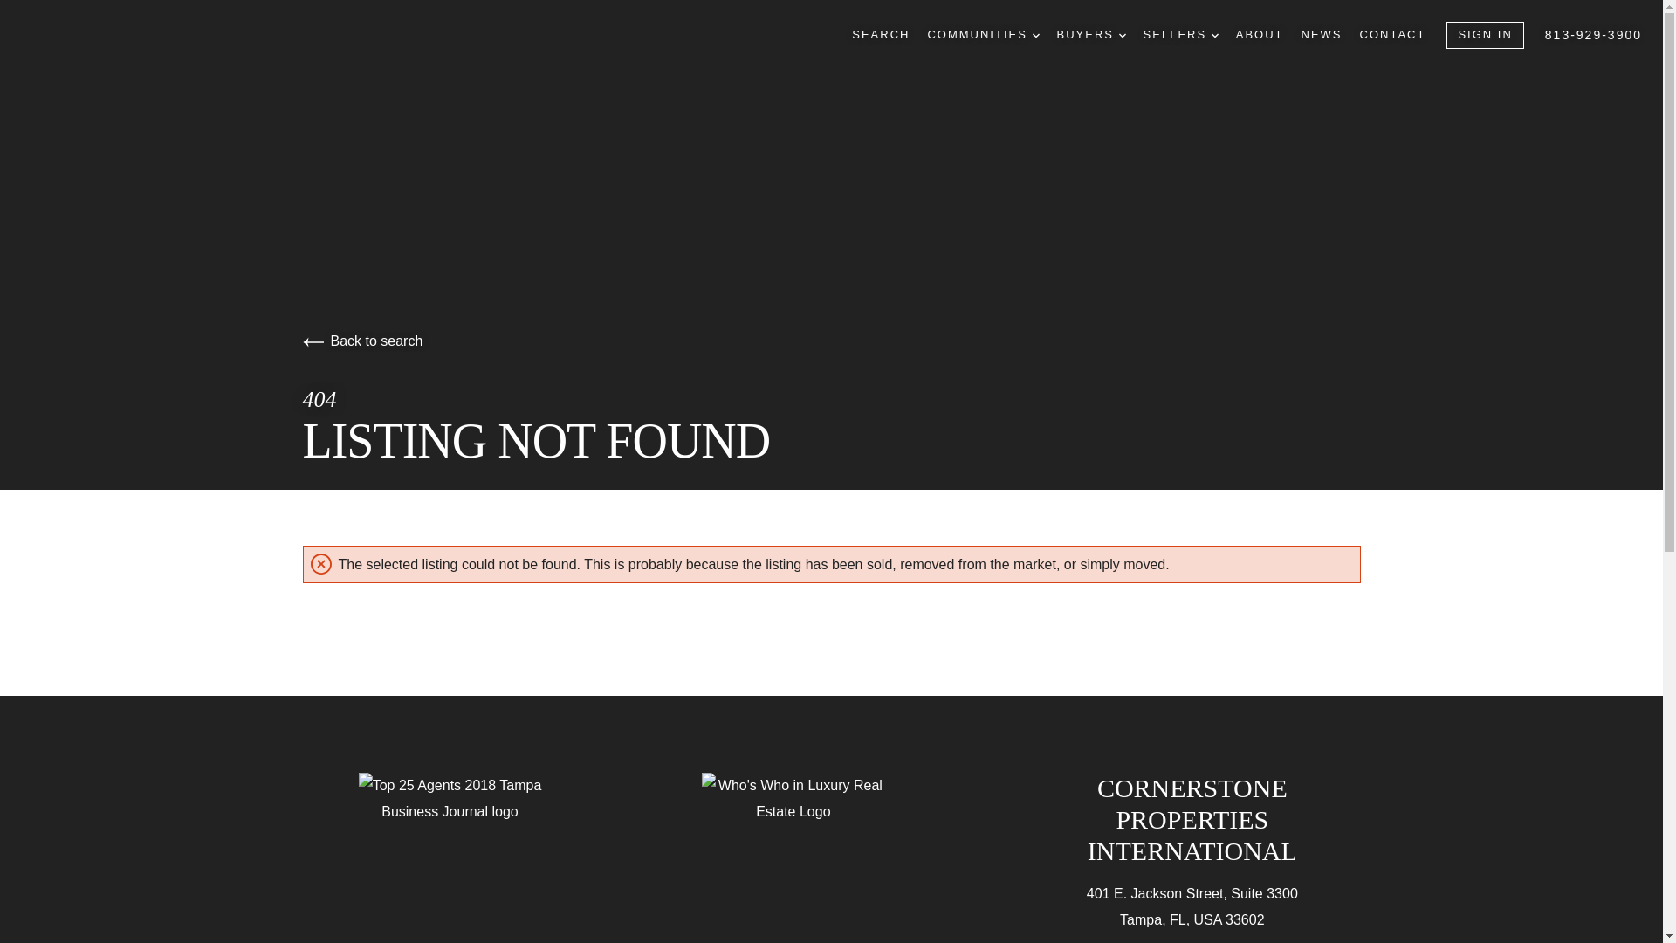 The height and width of the screenshot is (943, 1676). What do you see at coordinates (1035, 35) in the screenshot?
I see `DROPDOWN ARROW` at bounding box center [1035, 35].